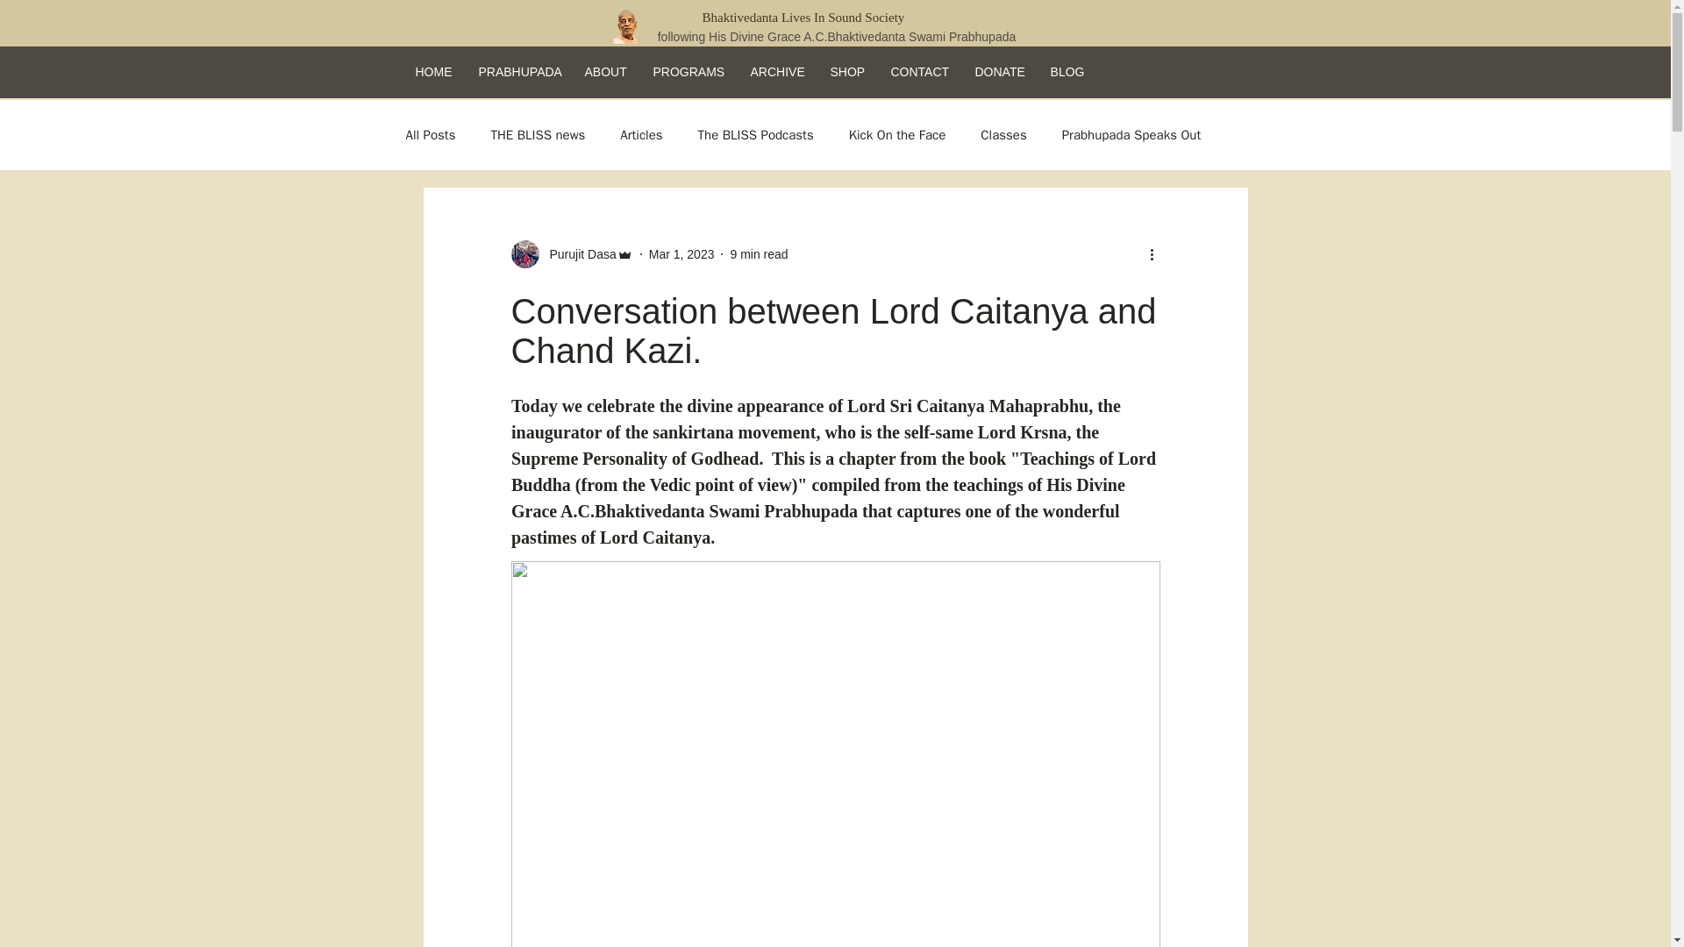 The image size is (1684, 947). What do you see at coordinates (1131, 134) in the screenshot?
I see `Prabhupada Speaks Out` at bounding box center [1131, 134].